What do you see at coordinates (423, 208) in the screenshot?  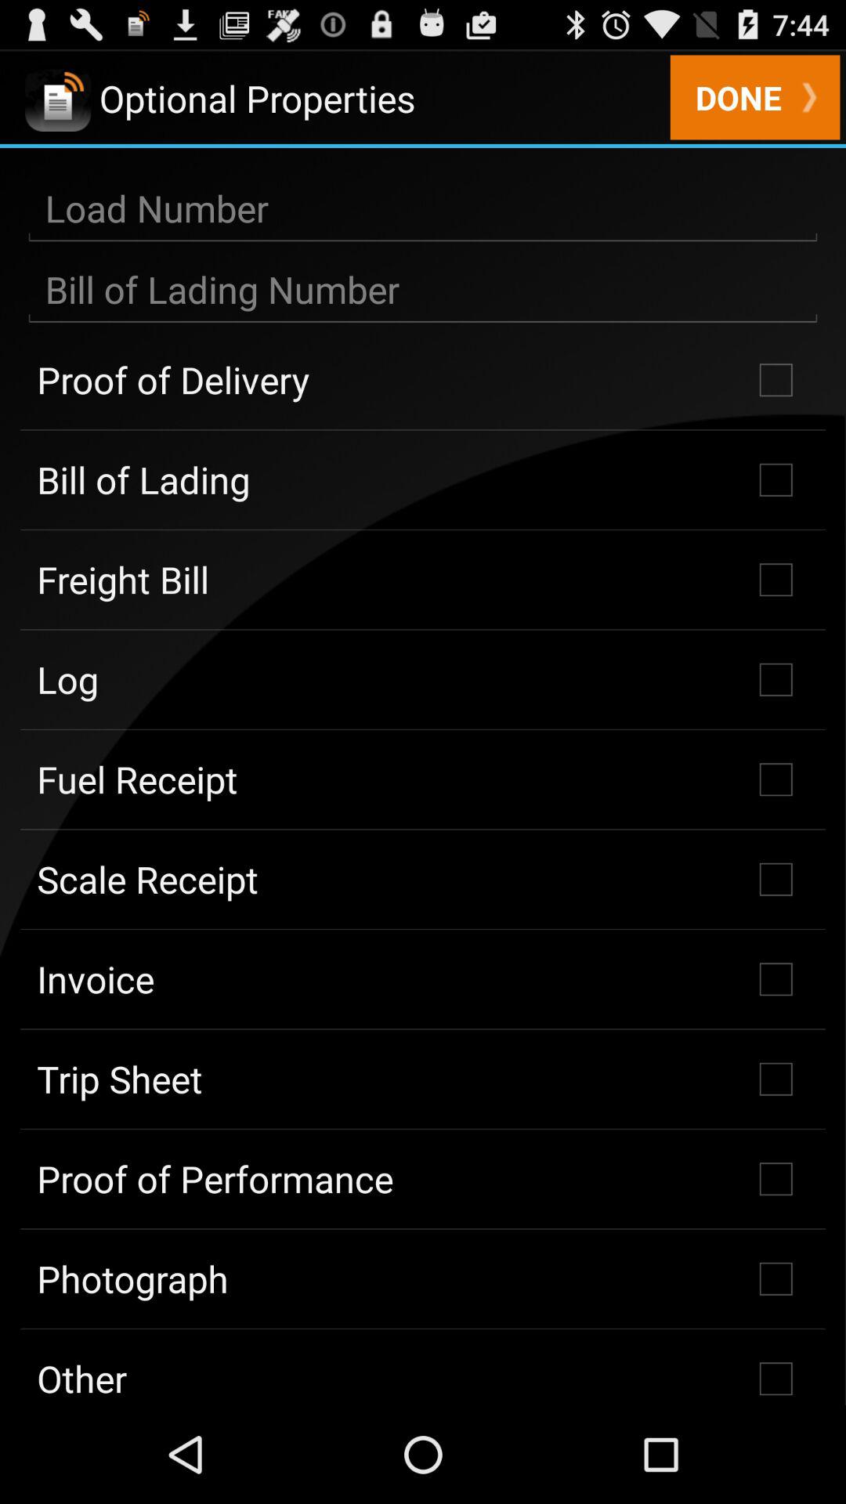 I see `input data` at bounding box center [423, 208].